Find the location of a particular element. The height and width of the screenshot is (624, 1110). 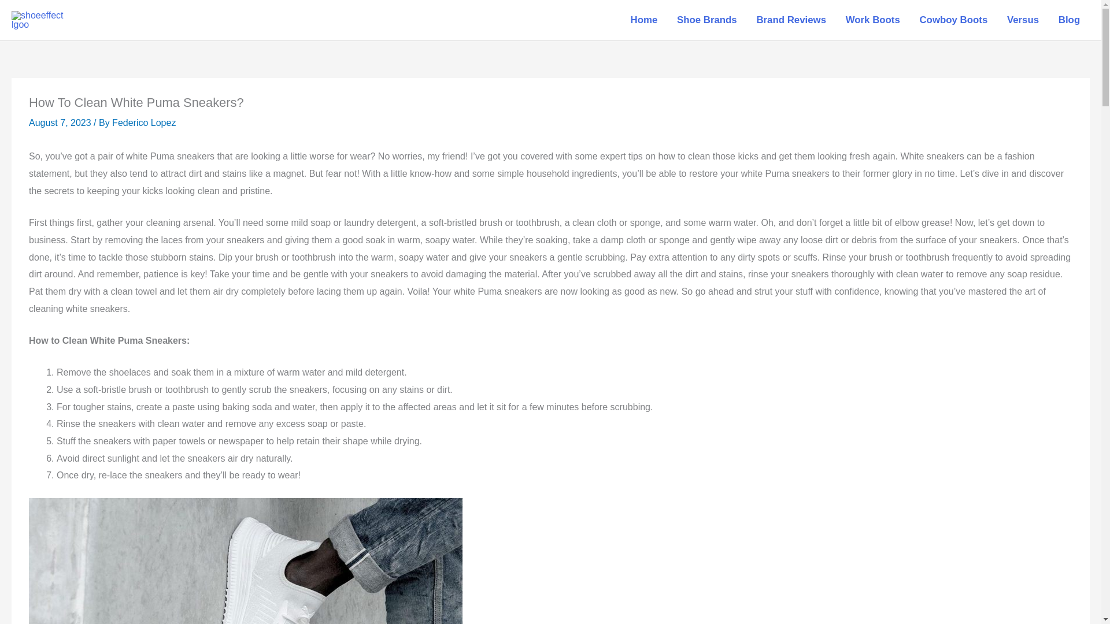

Federico Lopez is located at coordinates (143, 122).